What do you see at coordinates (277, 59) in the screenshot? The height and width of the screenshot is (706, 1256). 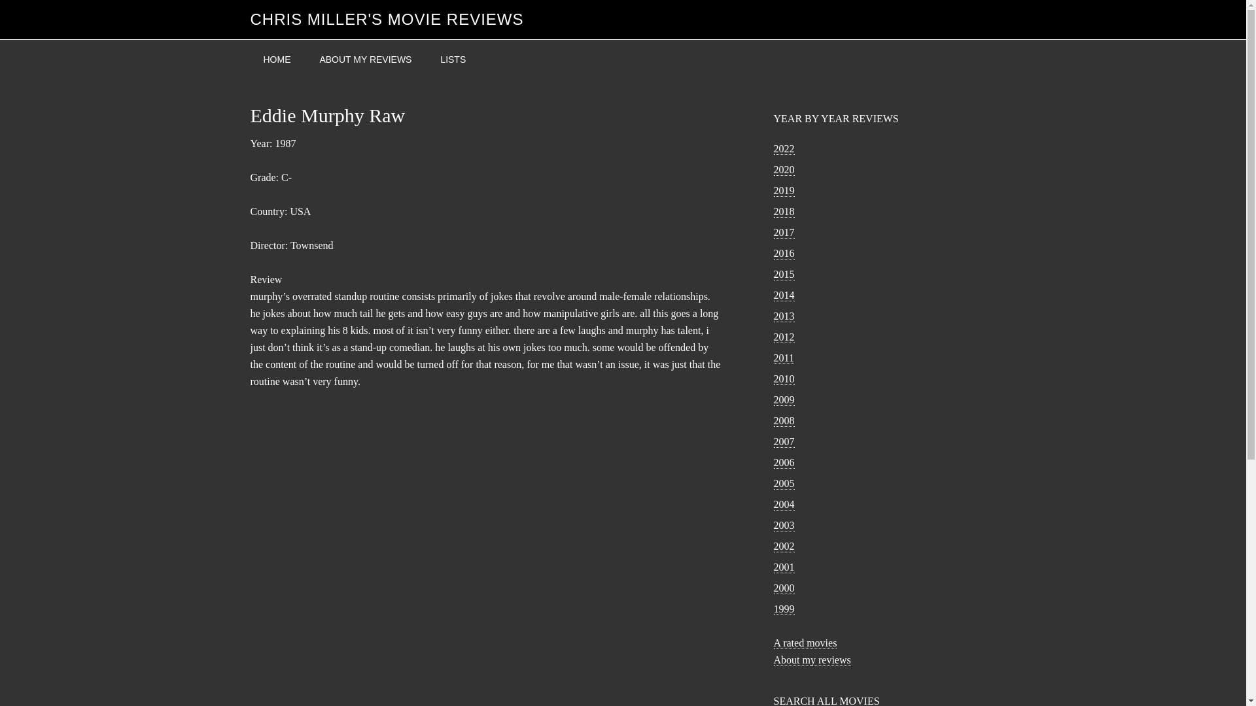 I see `HOME` at bounding box center [277, 59].